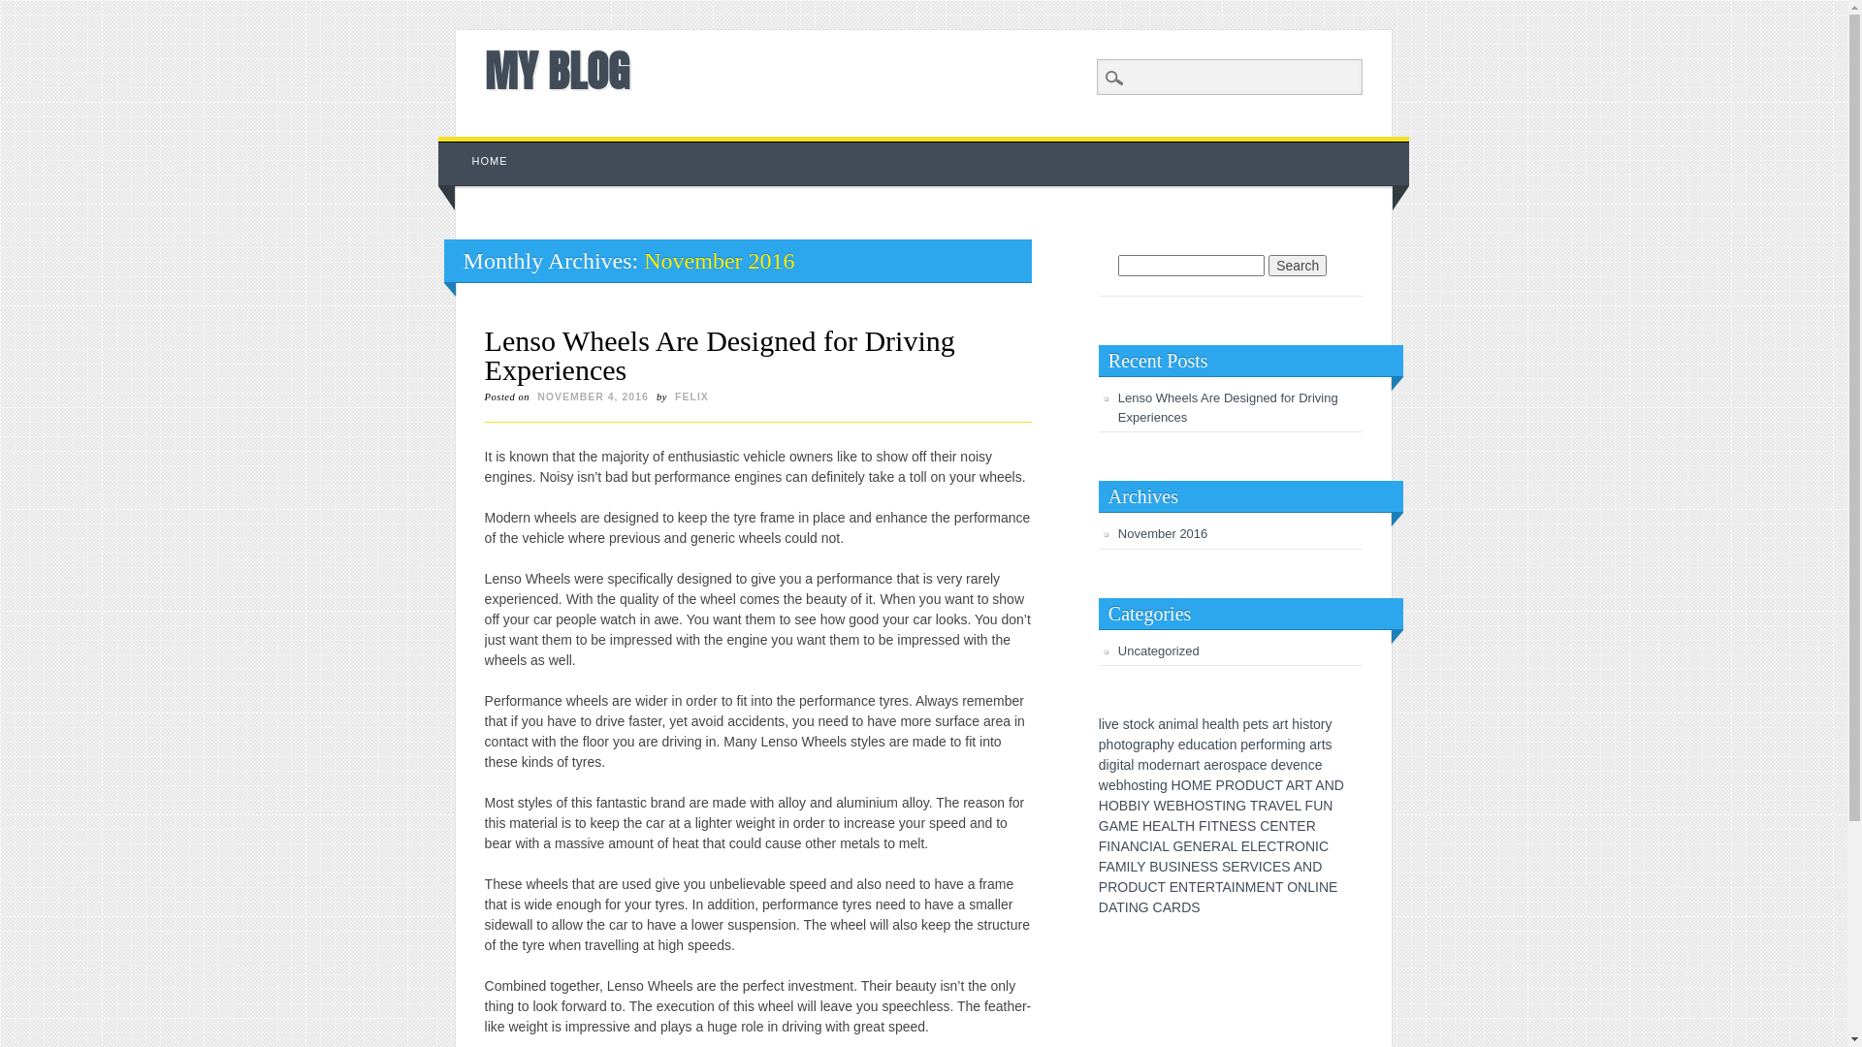 The width and height of the screenshot is (1862, 1047). I want to click on m, so click(1143, 765).